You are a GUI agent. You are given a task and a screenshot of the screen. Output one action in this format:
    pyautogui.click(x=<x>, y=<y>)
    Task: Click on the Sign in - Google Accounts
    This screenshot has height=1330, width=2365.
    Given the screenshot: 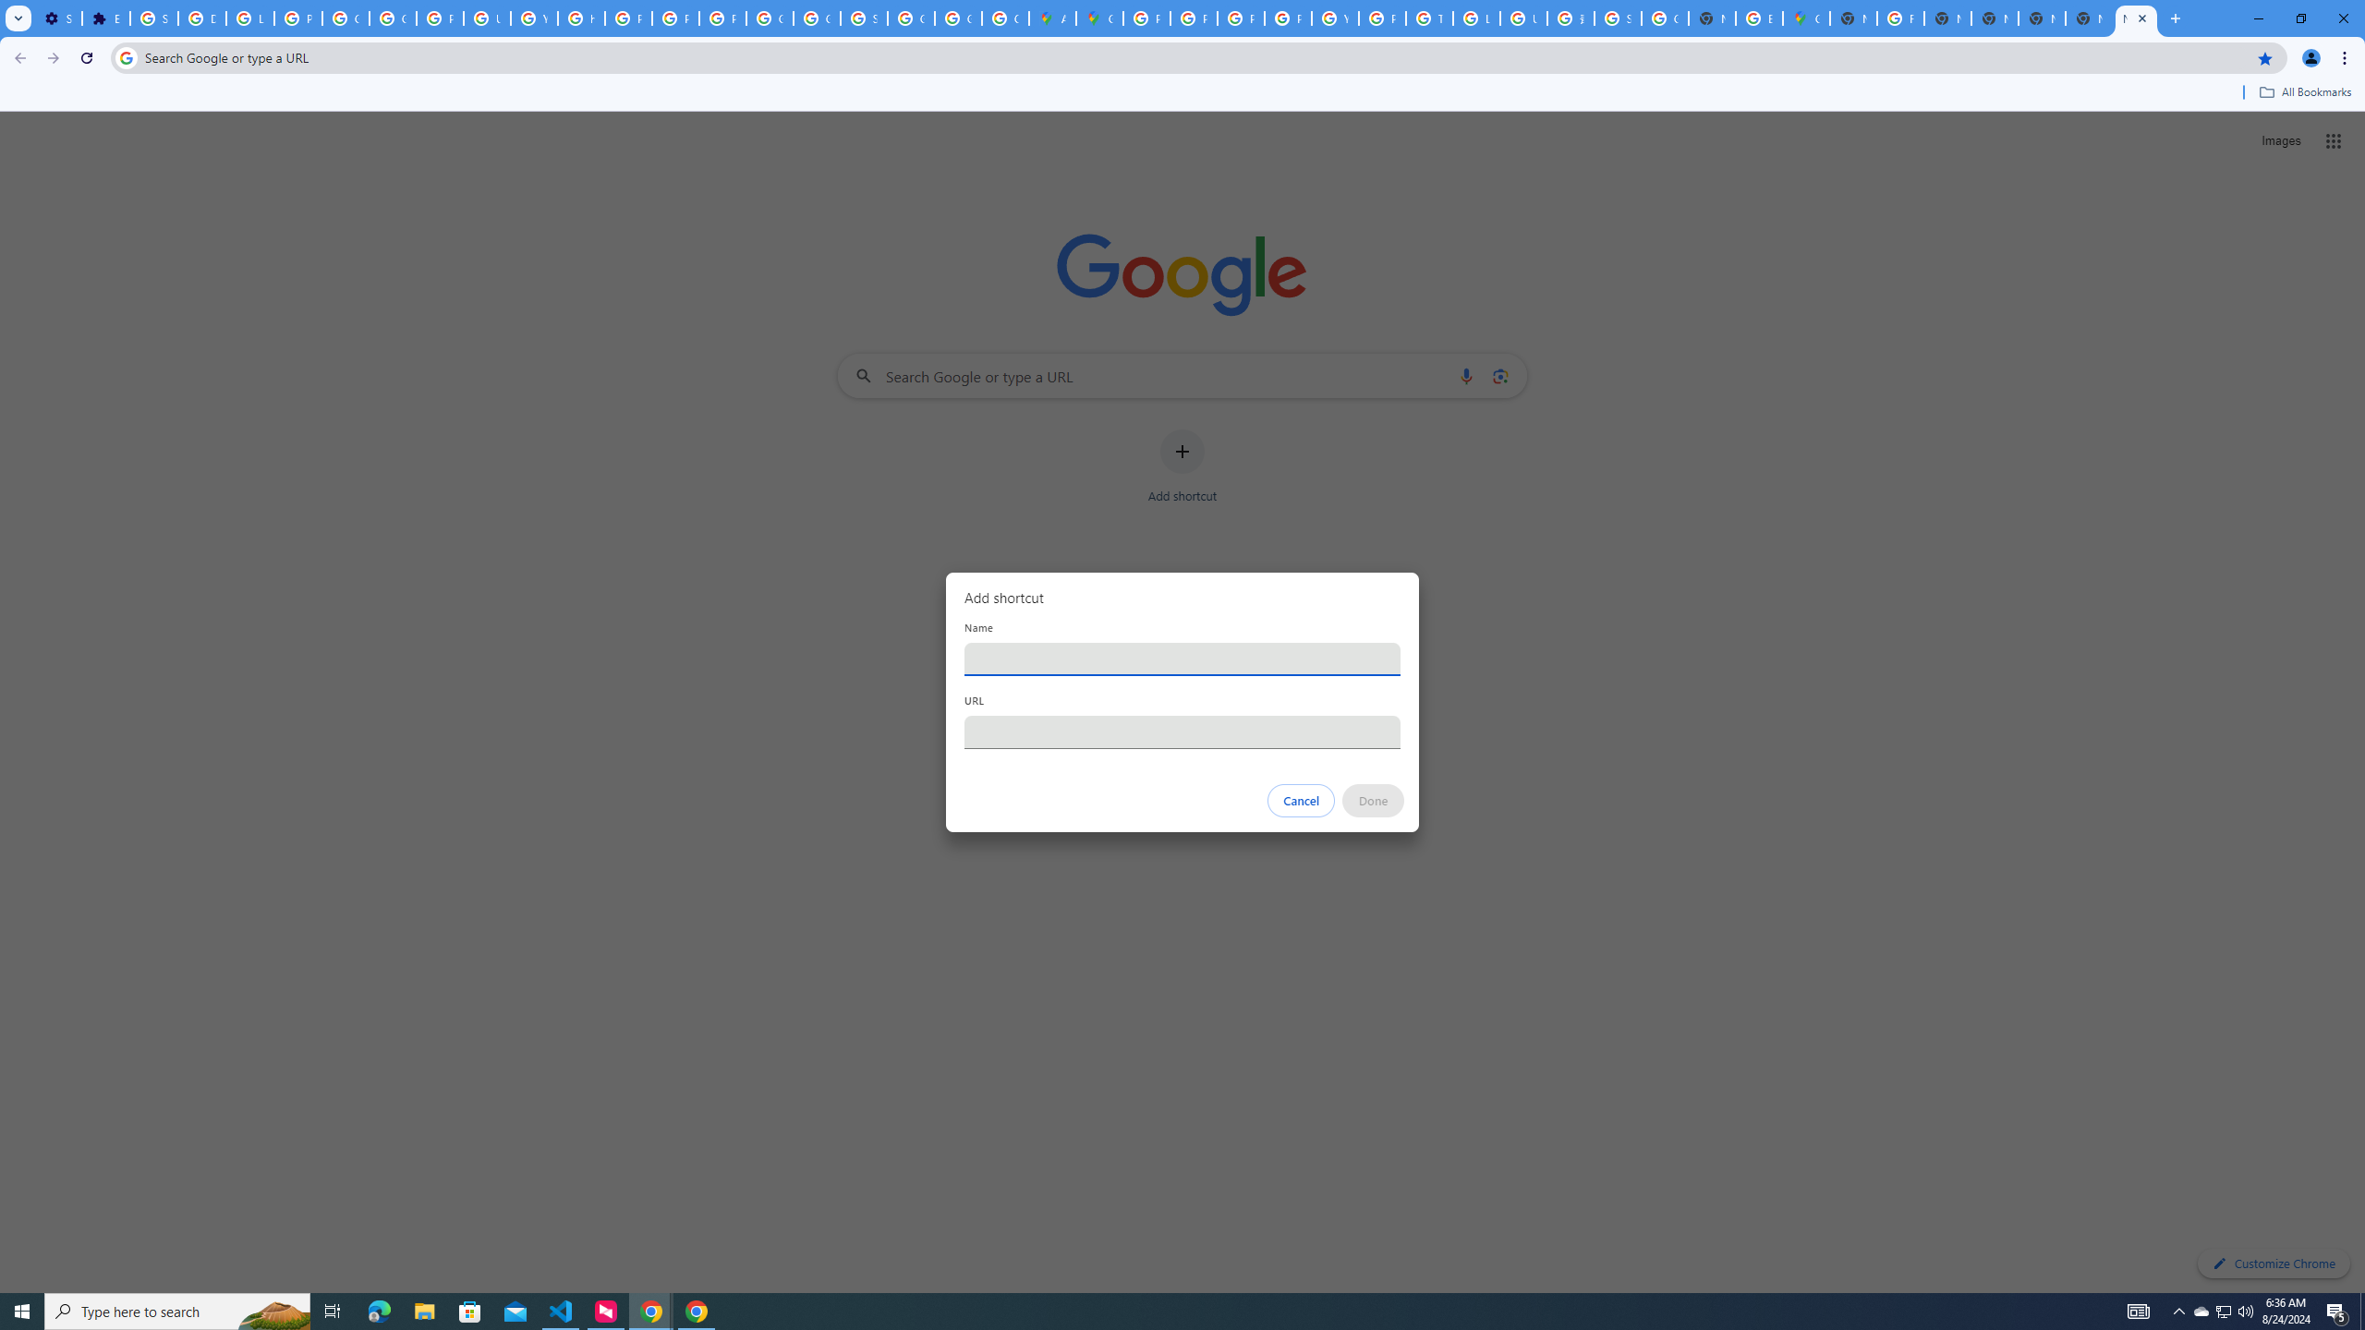 What is the action you would take?
    pyautogui.click(x=155, y=18)
    